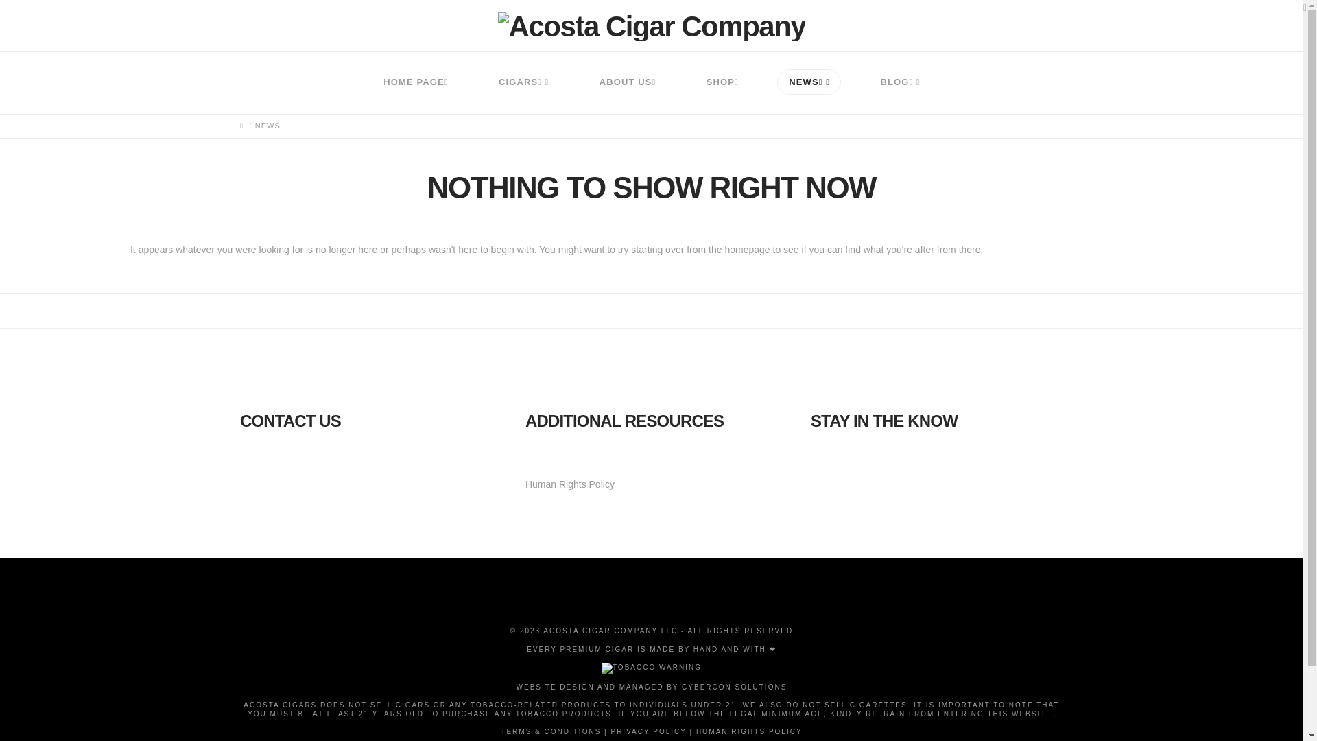  Describe the element at coordinates (809, 82) in the screenshot. I see `NEWS` at that location.